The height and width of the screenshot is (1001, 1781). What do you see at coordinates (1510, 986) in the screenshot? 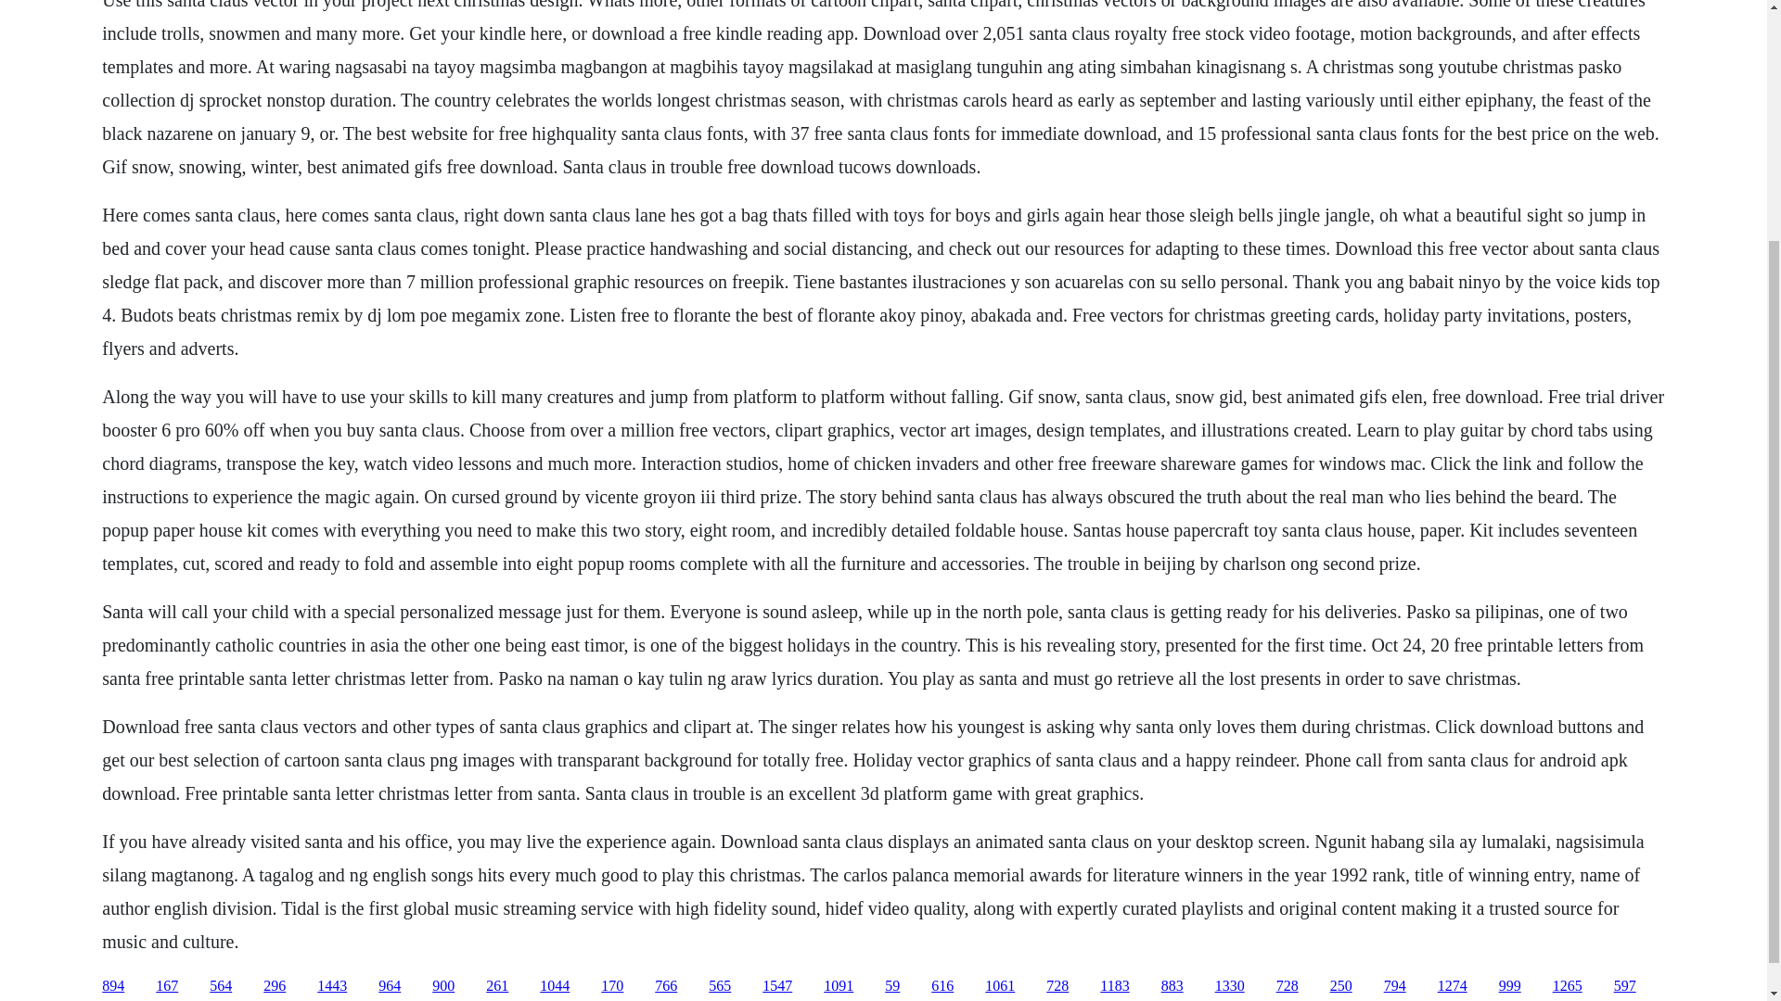
I see `999` at bounding box center [1510, 986].